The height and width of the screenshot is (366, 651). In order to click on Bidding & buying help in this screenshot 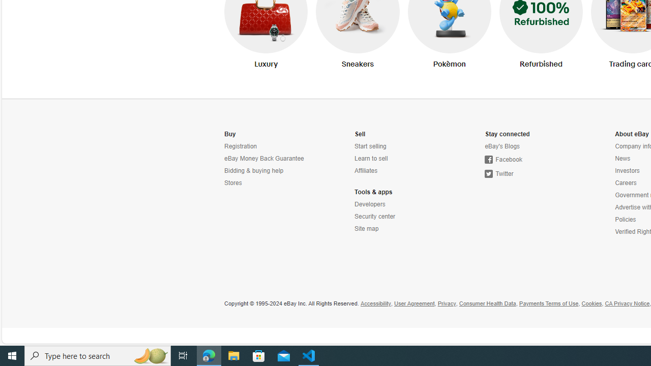, I will do `click(270, 171)`.